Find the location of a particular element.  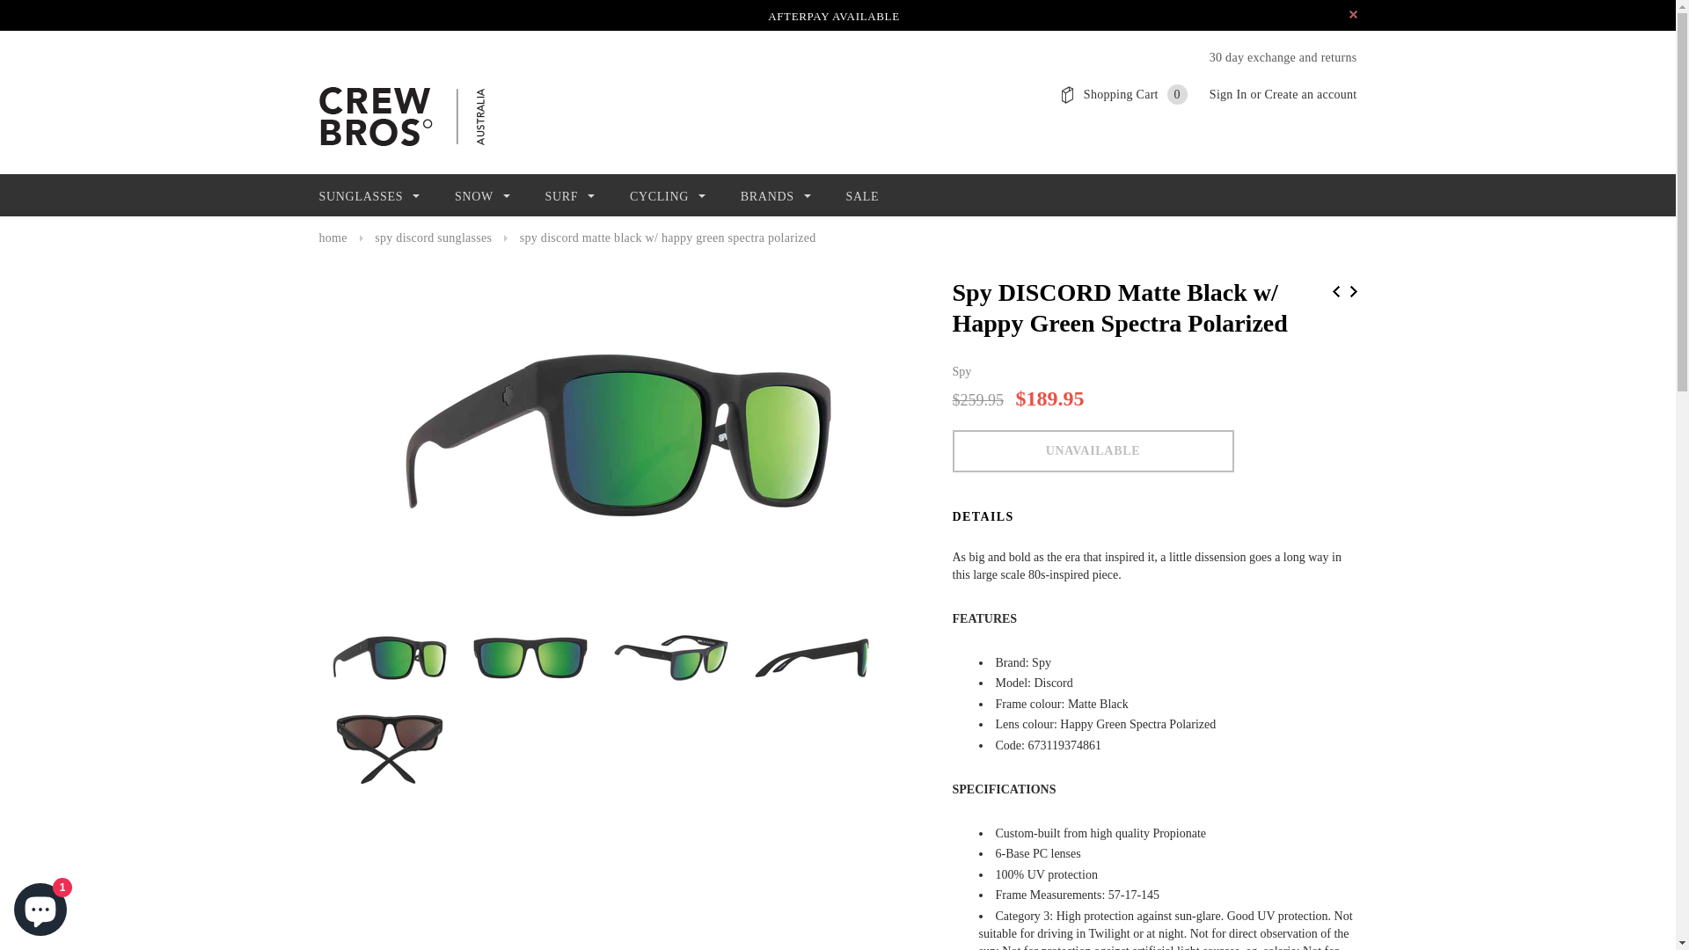

Sign In is located at coordinates (1228, 95).